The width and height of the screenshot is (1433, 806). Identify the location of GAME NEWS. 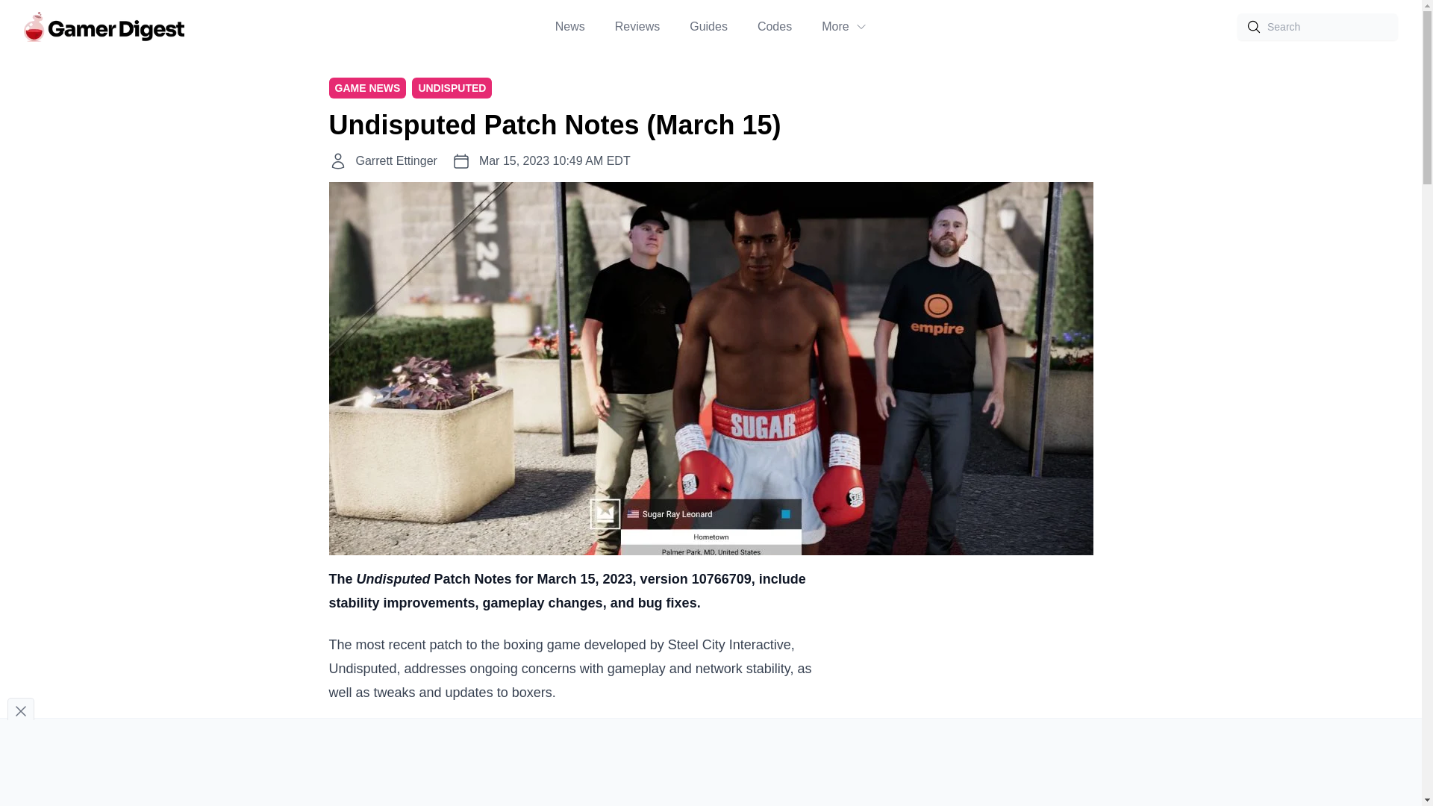
(366, 87).